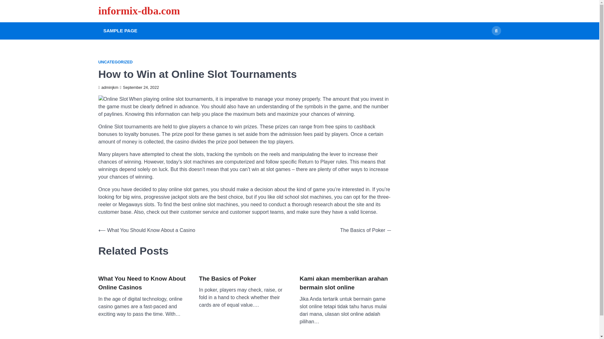 The width and height of the screenshot is (604, 339). Describe the element at coordinates (139, 88) in the screenshot. I see `September 24, 2022` at that location.